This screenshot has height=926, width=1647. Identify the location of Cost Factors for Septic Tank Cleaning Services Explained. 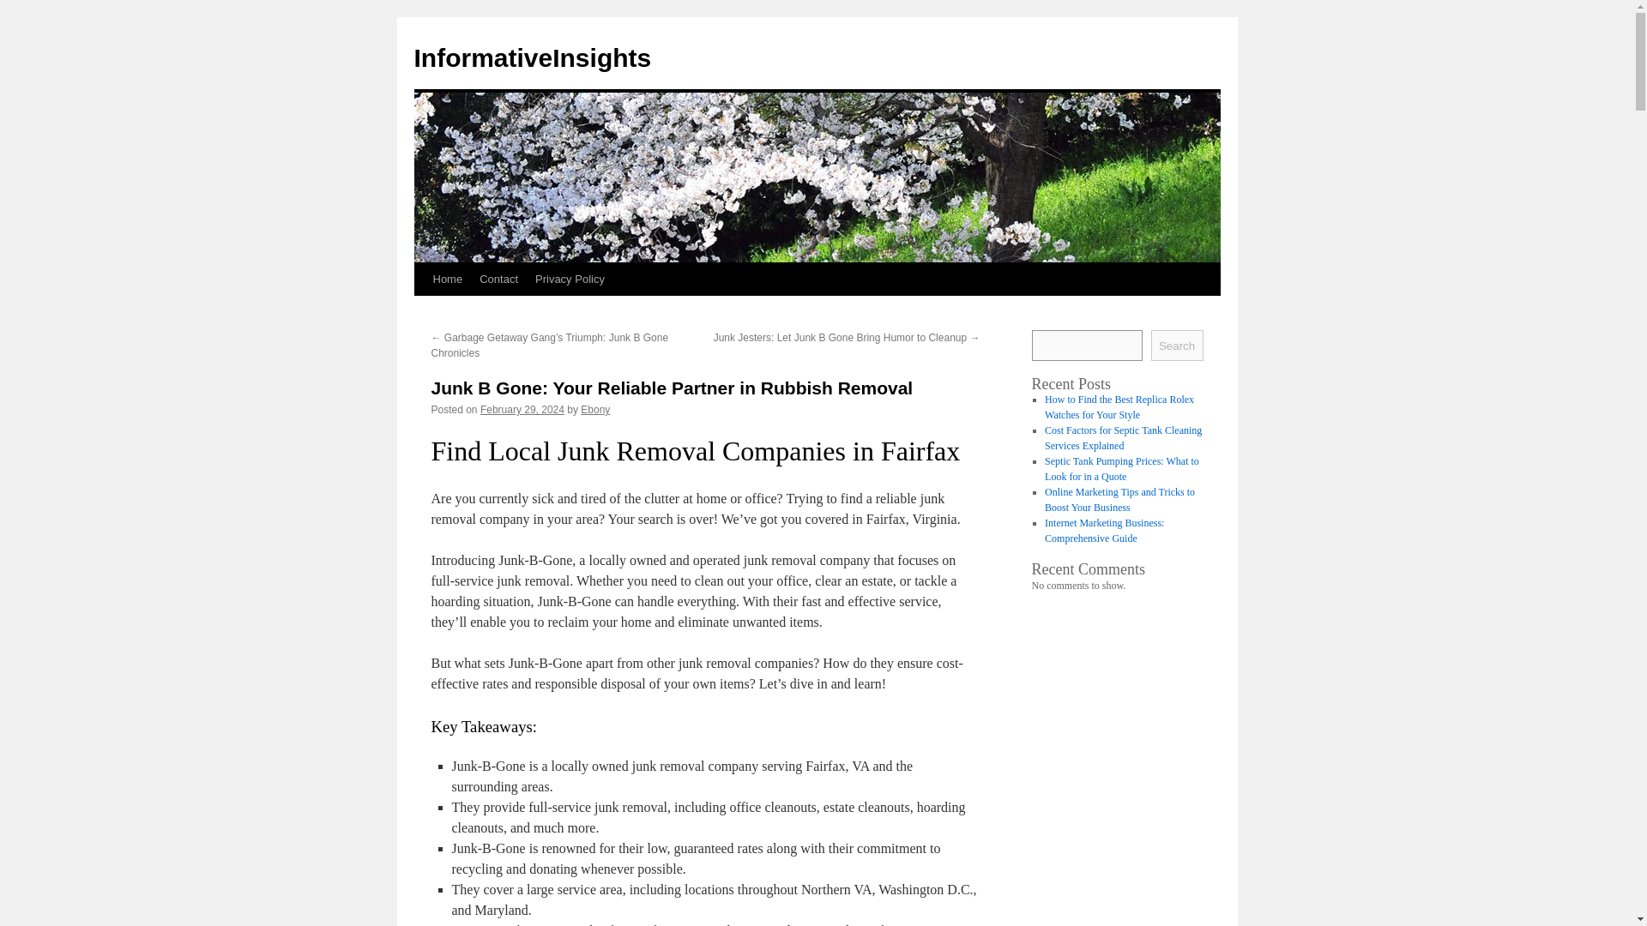
(1123, 437).